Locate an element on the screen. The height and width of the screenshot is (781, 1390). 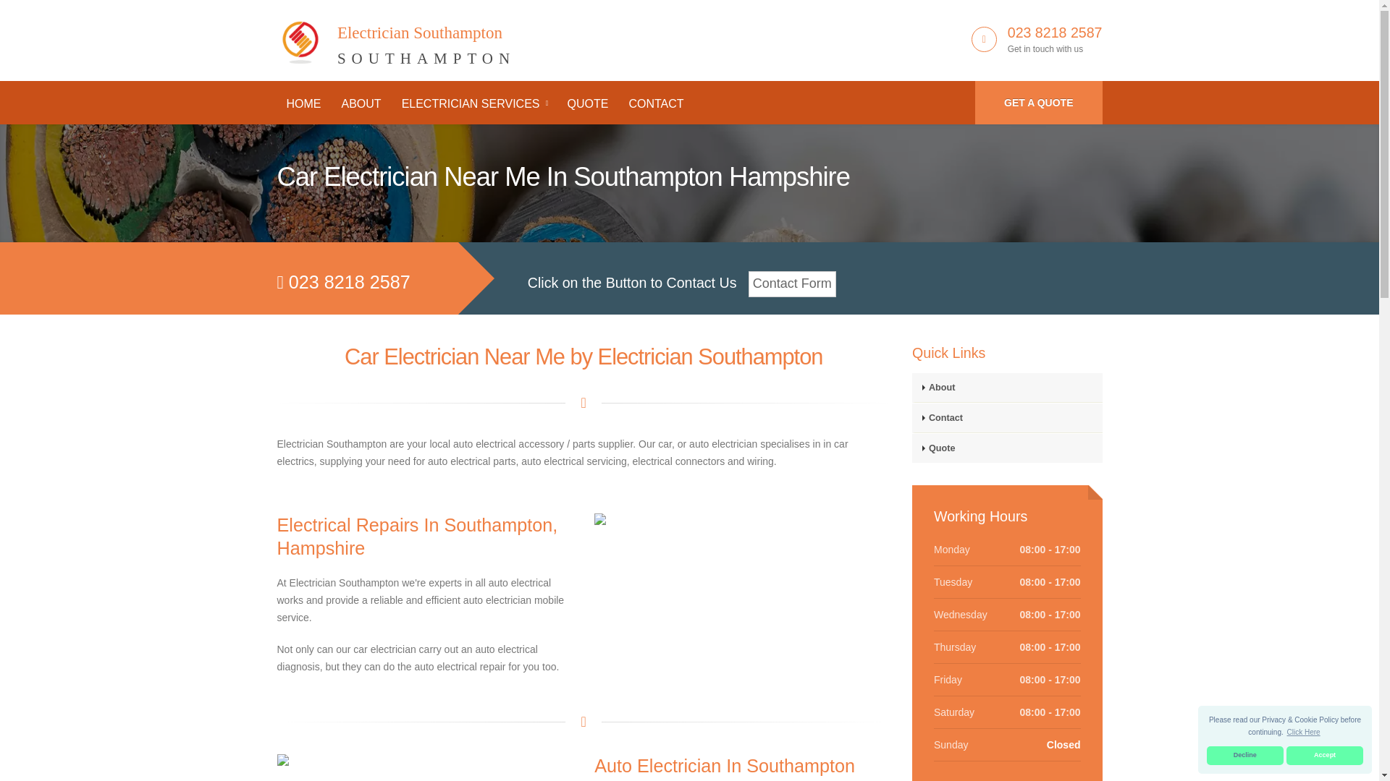
Accept is located at coordinates (1325, 756).